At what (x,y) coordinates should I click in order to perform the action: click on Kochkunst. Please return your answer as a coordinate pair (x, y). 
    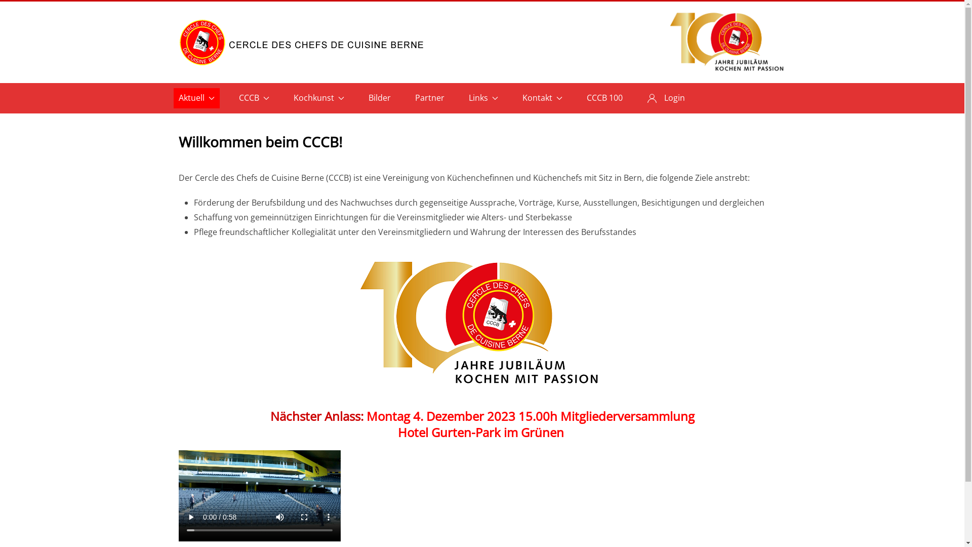
    Looking at the image, I should click on (319, 98).